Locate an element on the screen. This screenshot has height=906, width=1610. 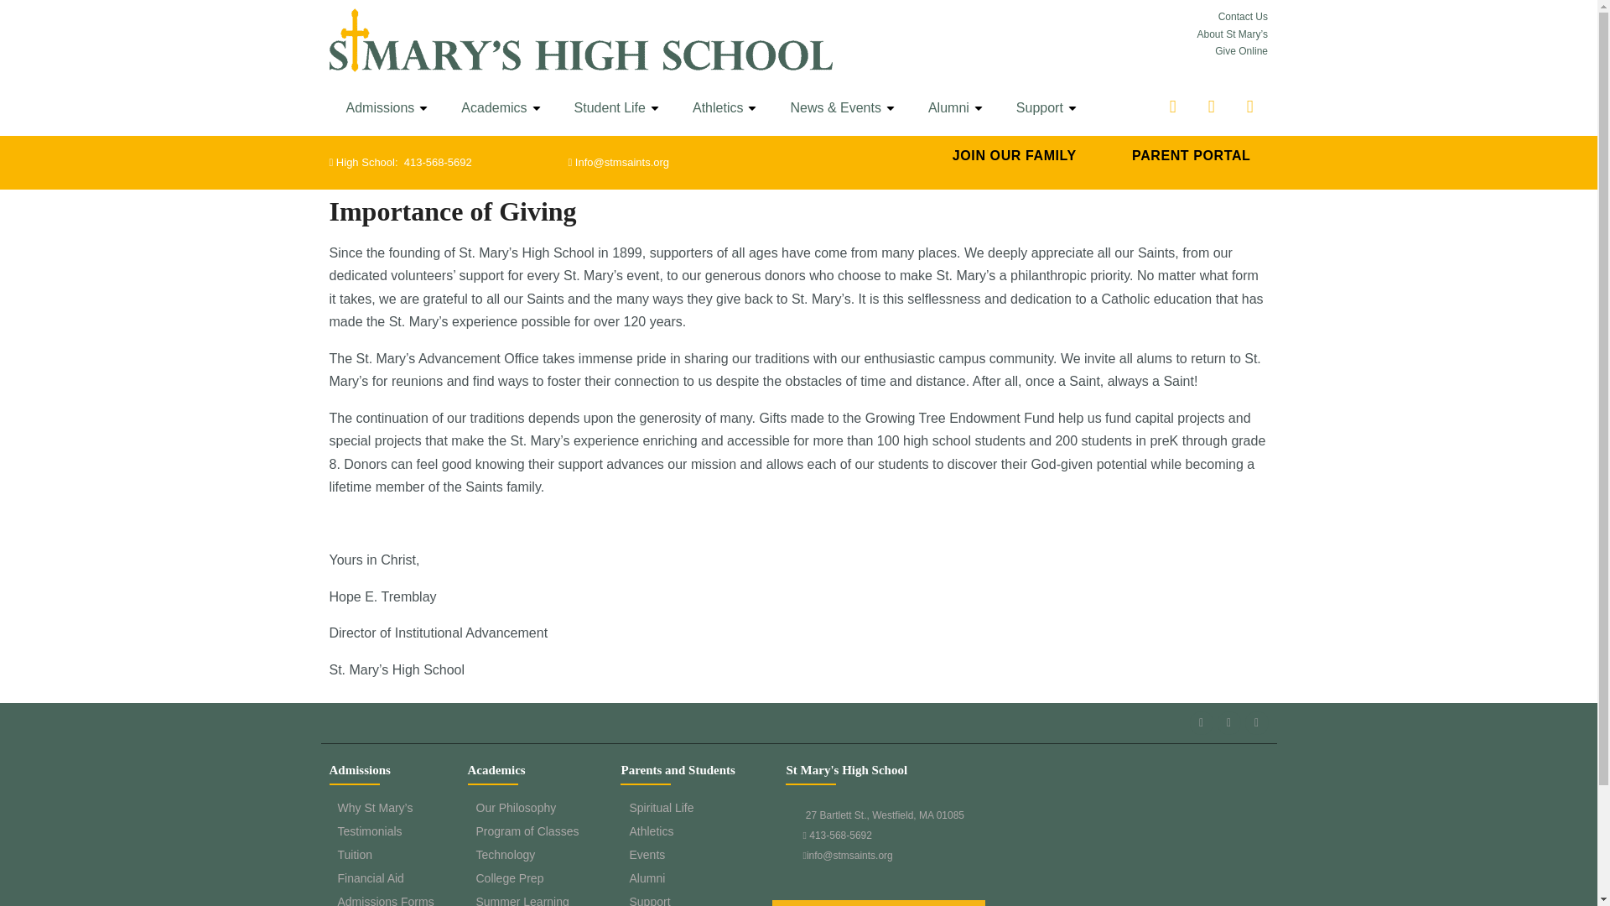
Contact Us is located at coordinates (1243, 17).